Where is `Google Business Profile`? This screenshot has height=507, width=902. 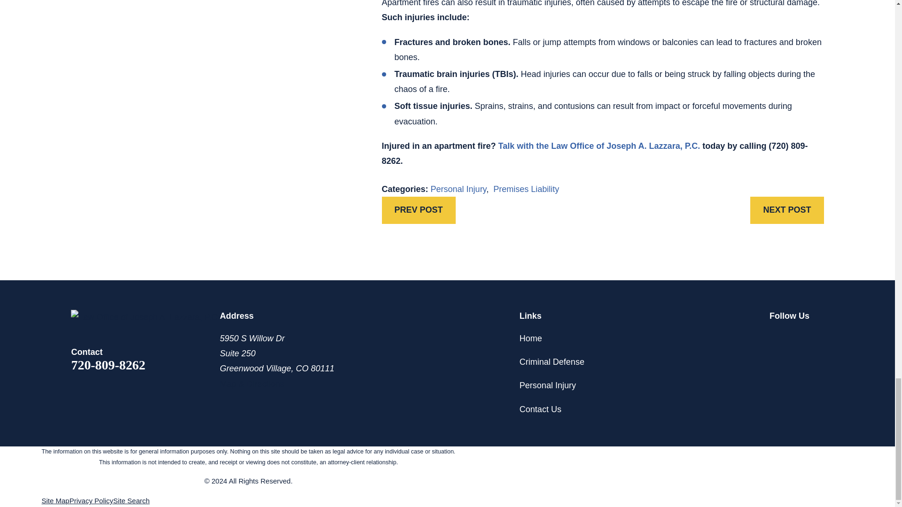 Google Business Profile is located at coordinates (817, 337).